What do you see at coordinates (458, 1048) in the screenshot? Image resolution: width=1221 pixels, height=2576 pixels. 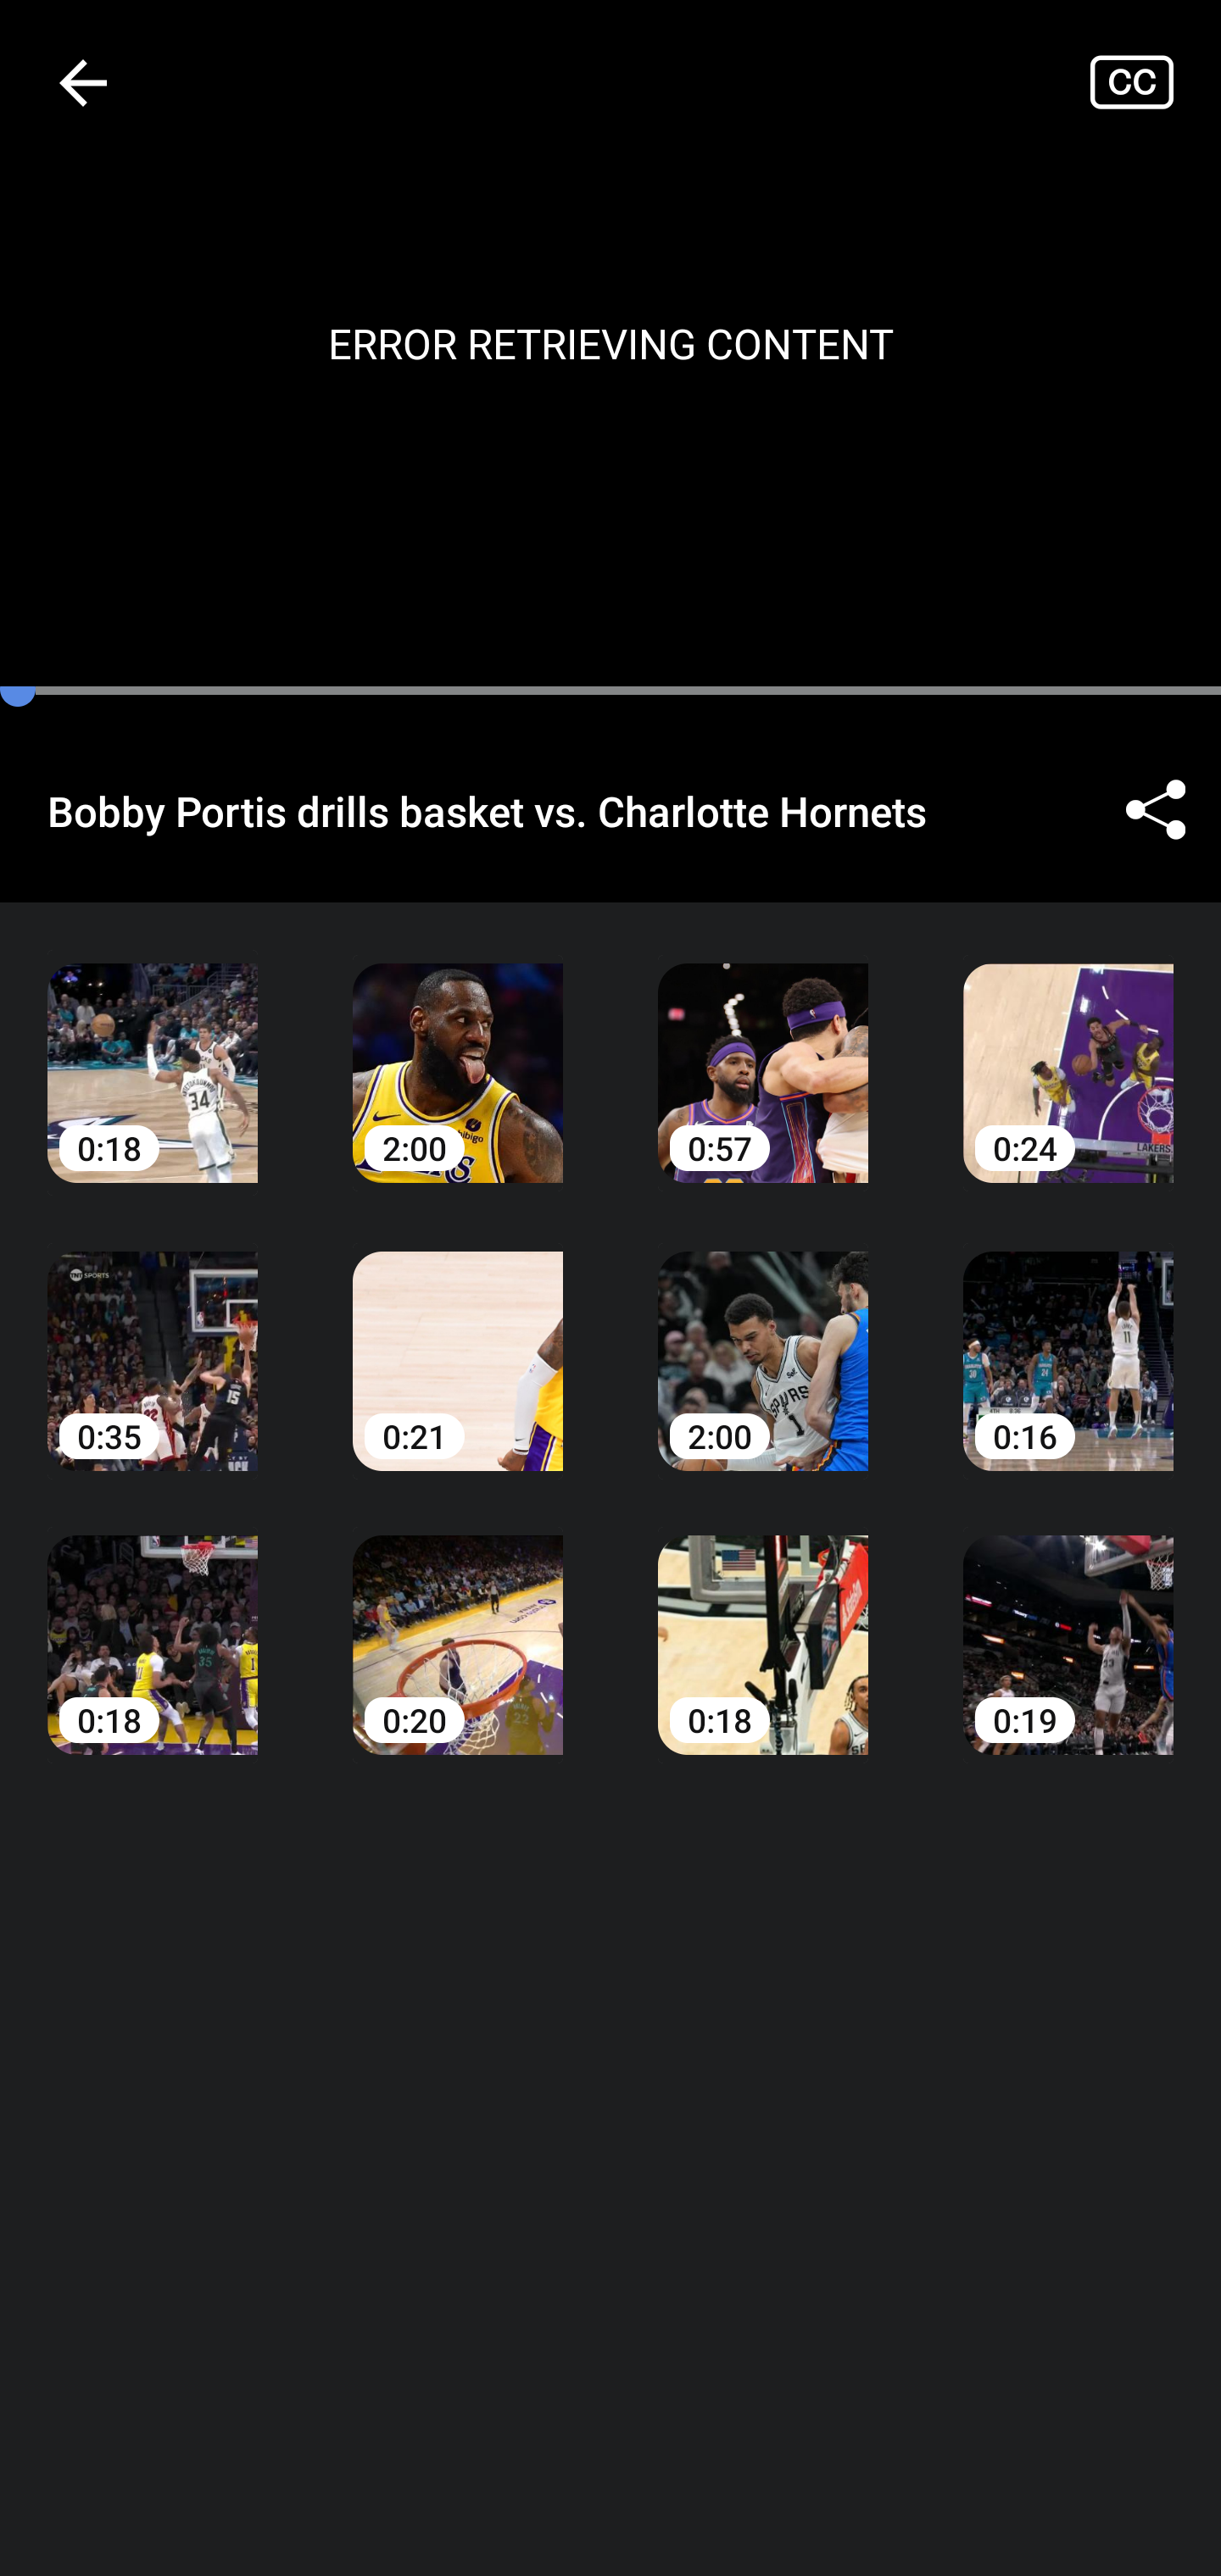 I see `2:00` at bounding box center [458, 1048].